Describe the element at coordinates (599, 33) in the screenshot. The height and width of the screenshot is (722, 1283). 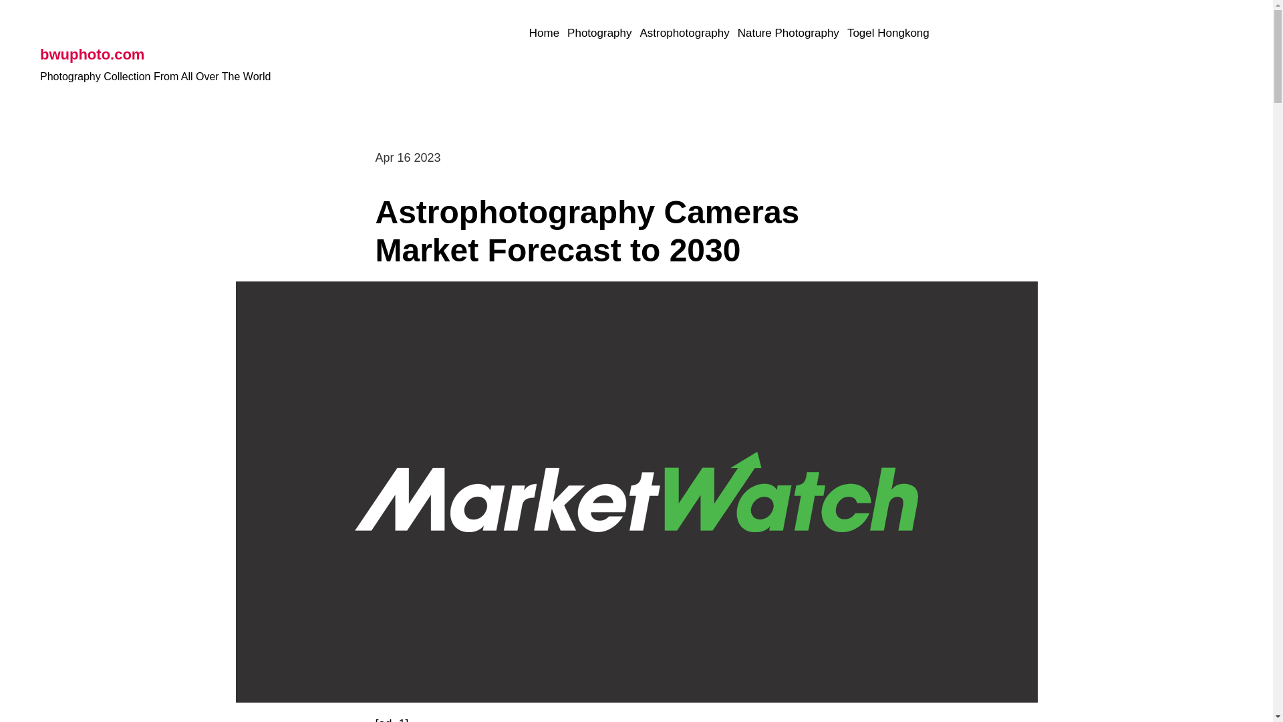
I see `Photography` at that location.